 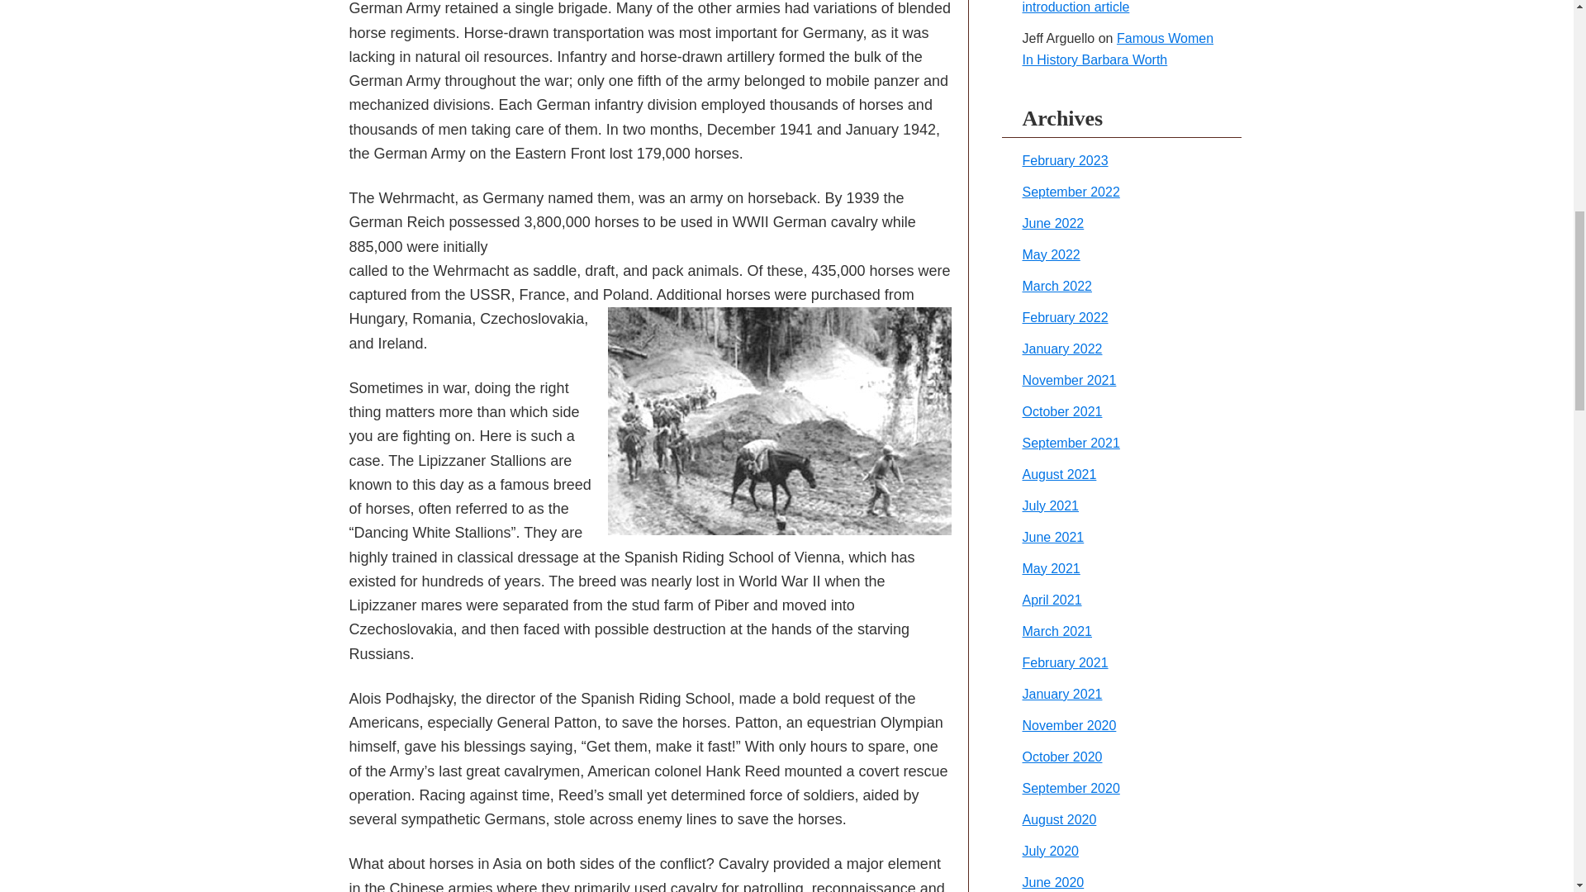 I want to click on September 2021, so click(x=1071, y=443).